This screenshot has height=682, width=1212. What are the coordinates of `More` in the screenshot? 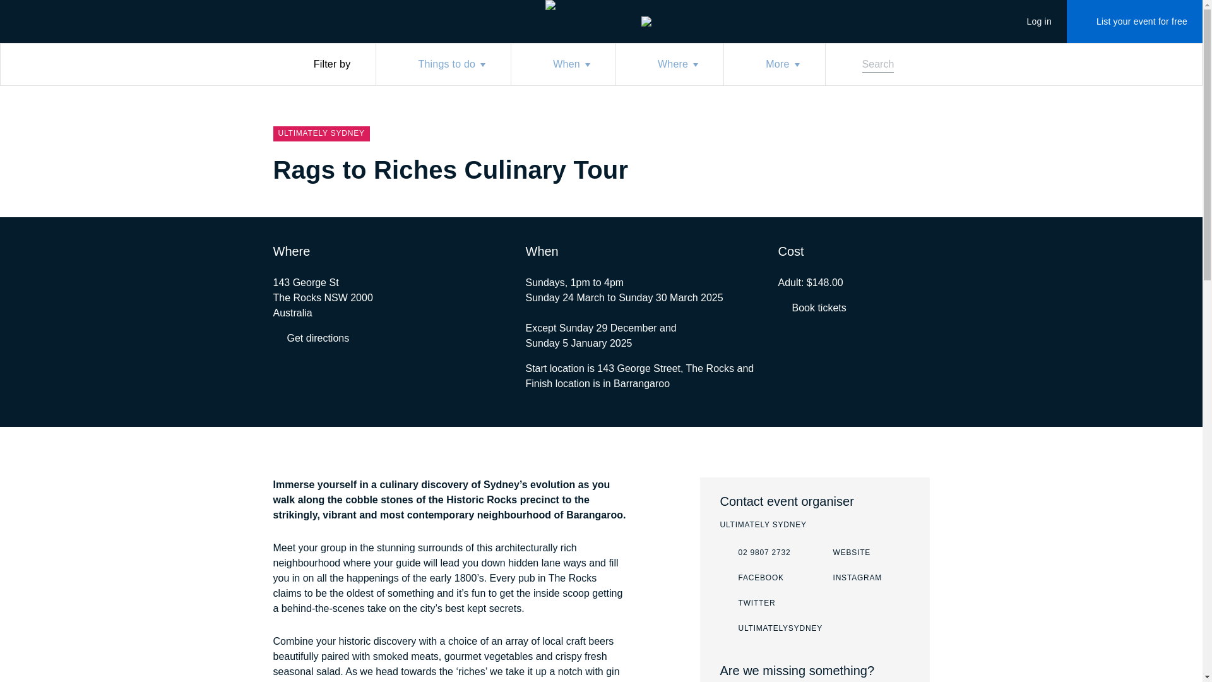 It's located at (747, 603).